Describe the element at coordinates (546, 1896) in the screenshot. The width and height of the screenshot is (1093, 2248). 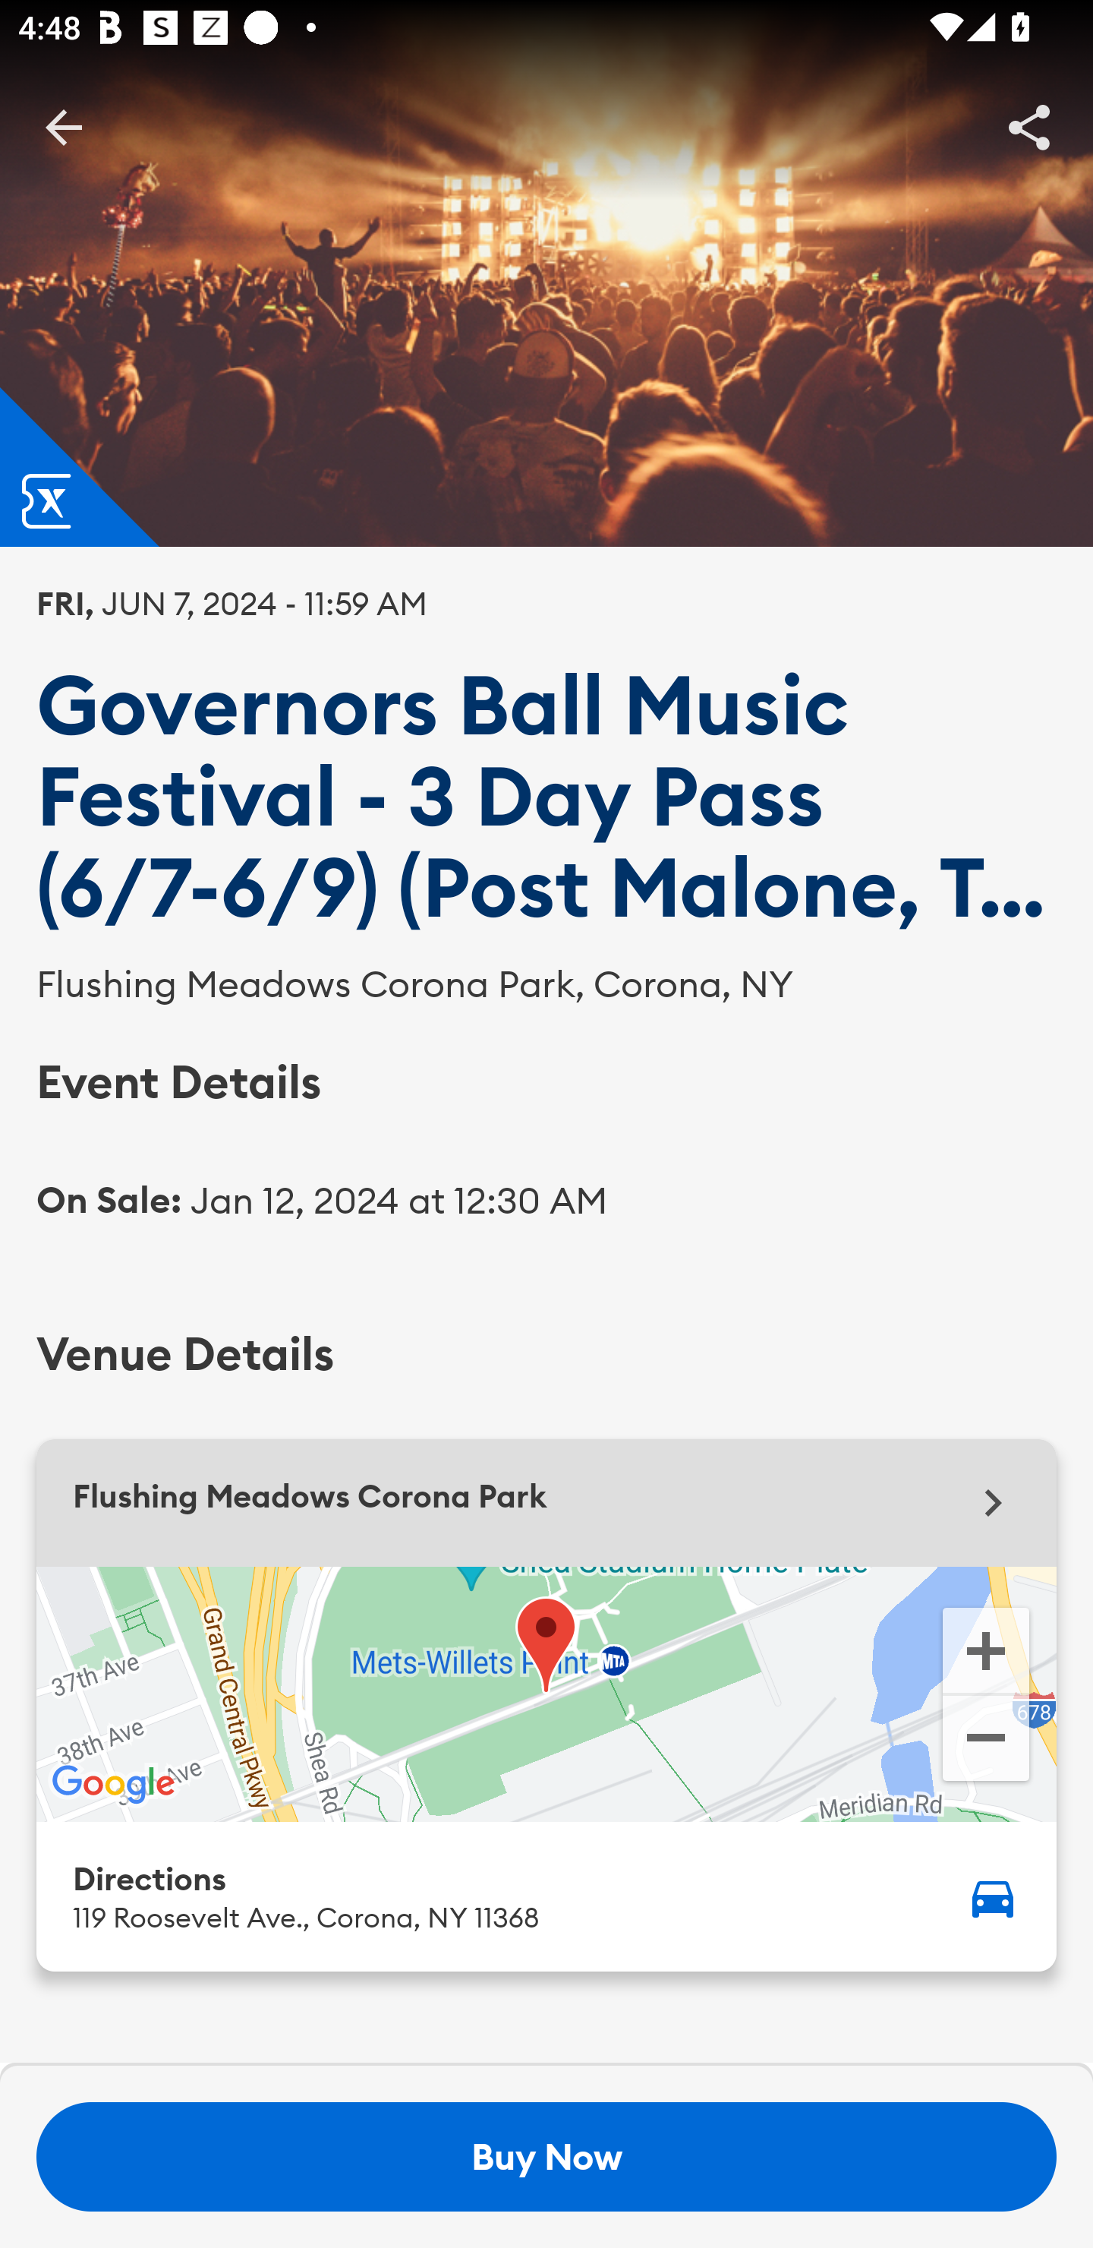
I see `Directions 119 Roosevelt Ave., Corona, NY 11368` at that location.